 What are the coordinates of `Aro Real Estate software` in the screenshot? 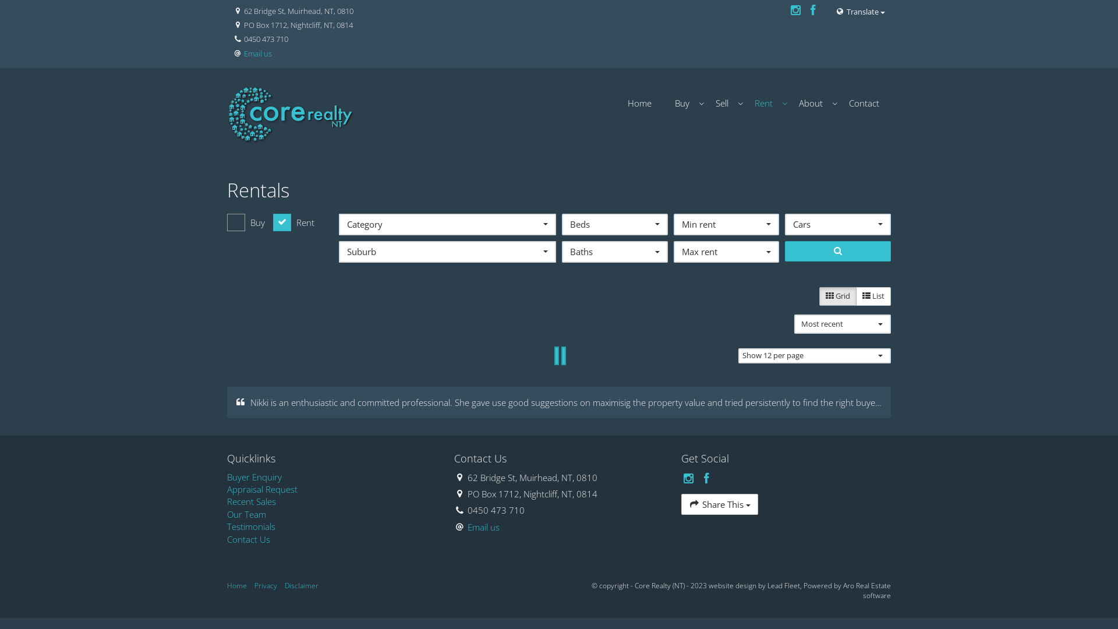 It's located at (867, 591).